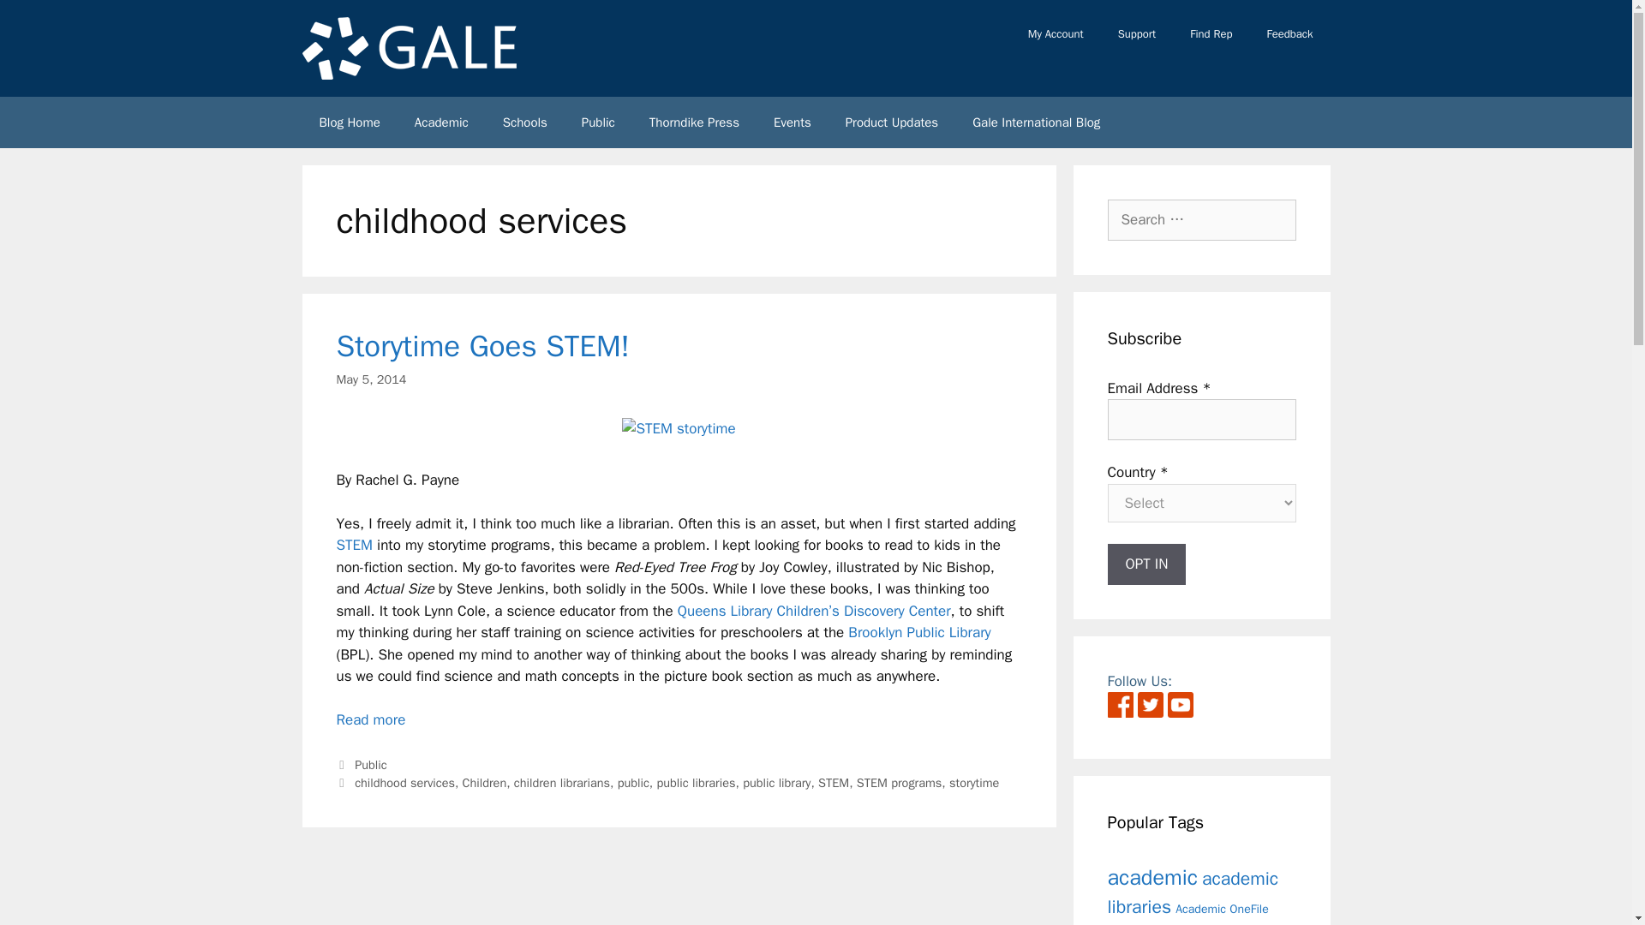 This screenshot has width=1645, height=925. I want to click on Events, so click(793, 122).